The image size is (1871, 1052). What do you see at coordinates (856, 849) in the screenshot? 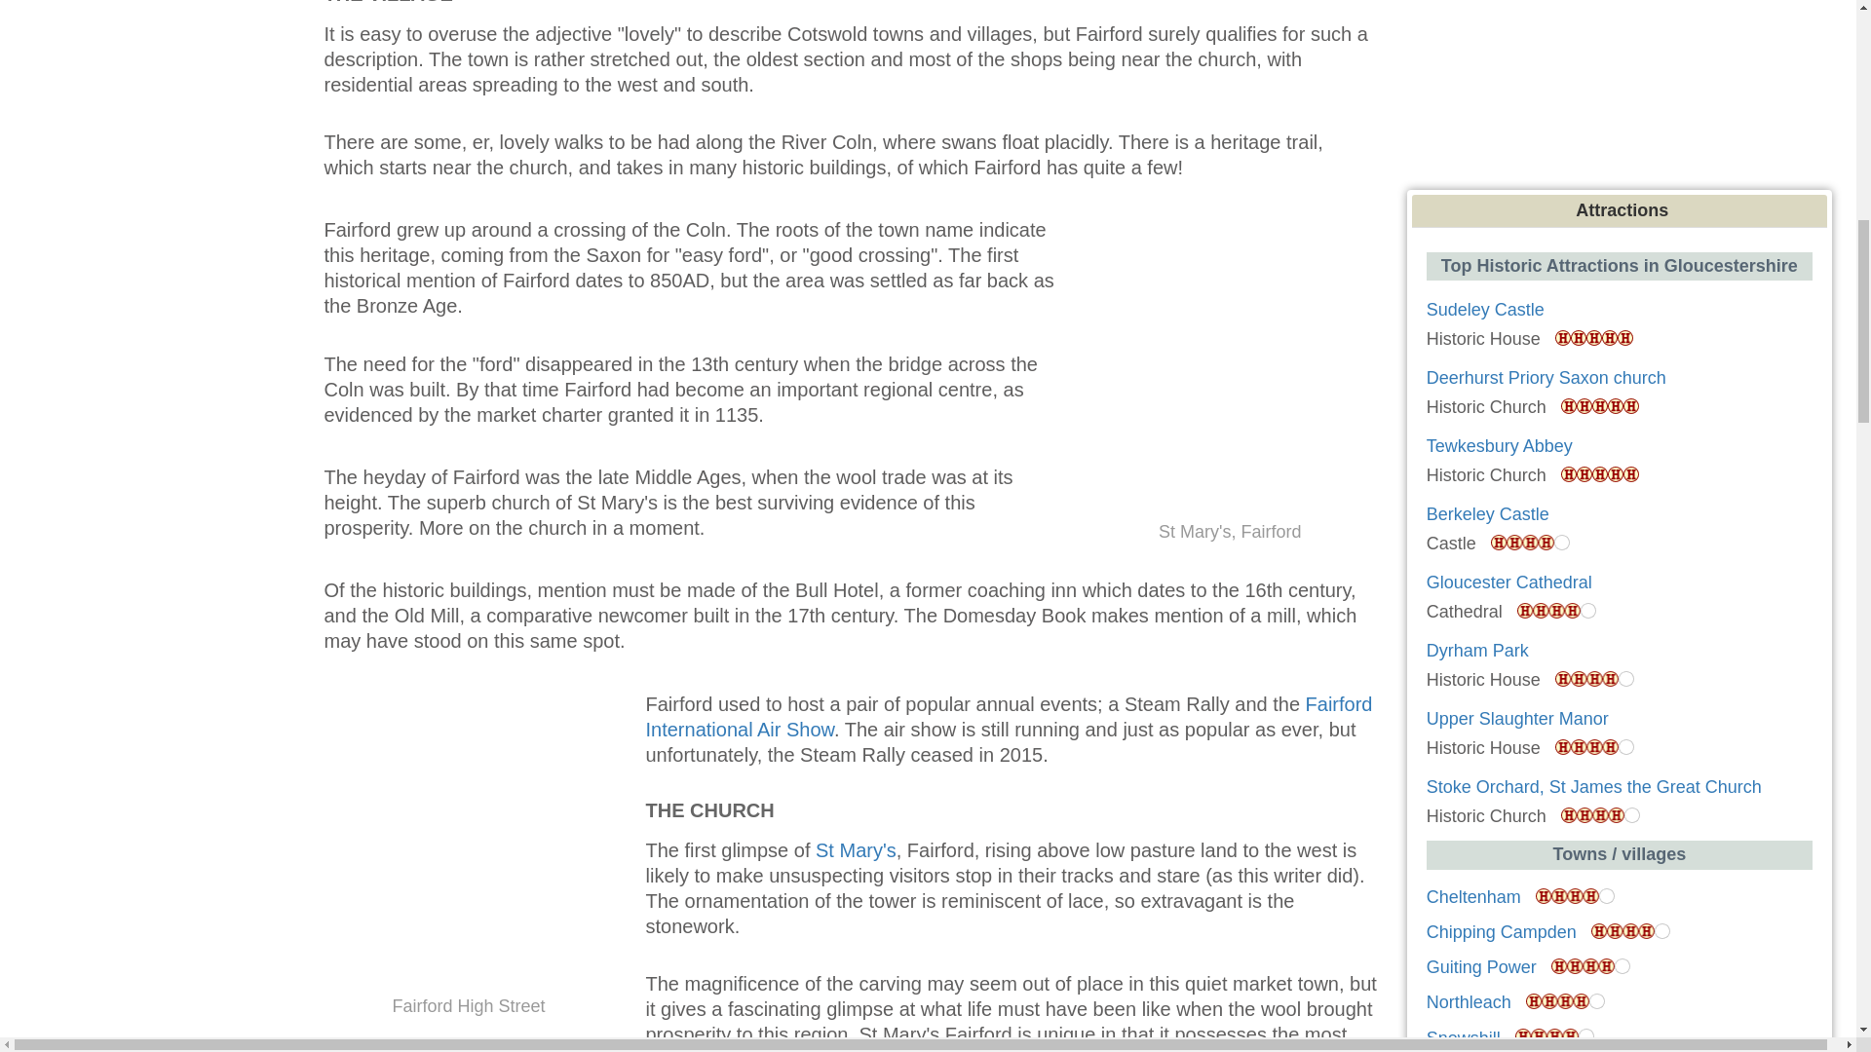
I see `Fairford, St Mary's church` at bounding box center [856, 849].